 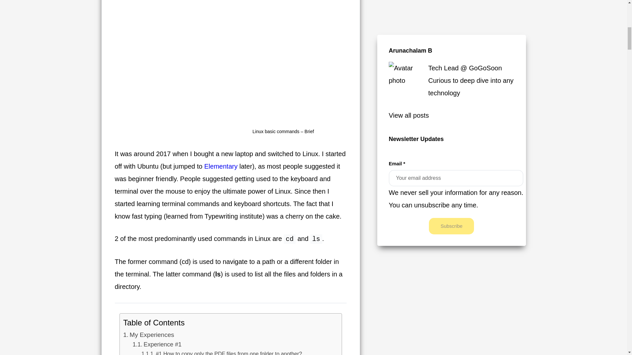 What do you see at coordinates (149, 335) in the screenshot?
I see `My Experiences` at bounding box center [149, 335].